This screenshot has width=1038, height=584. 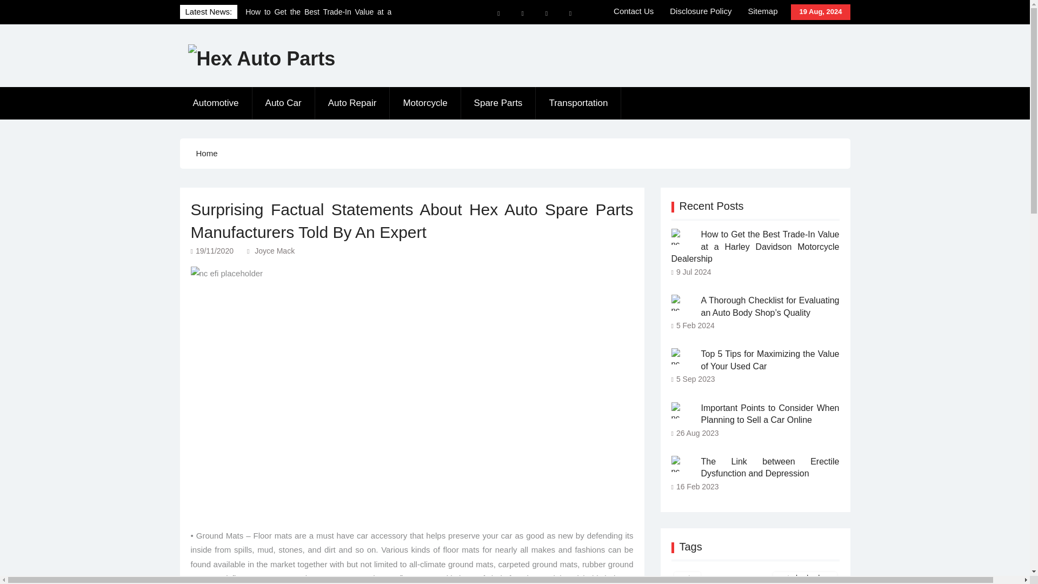 I want to click on The Link between Erectile Dysfunction and Depression, so click(x=679, y=464).